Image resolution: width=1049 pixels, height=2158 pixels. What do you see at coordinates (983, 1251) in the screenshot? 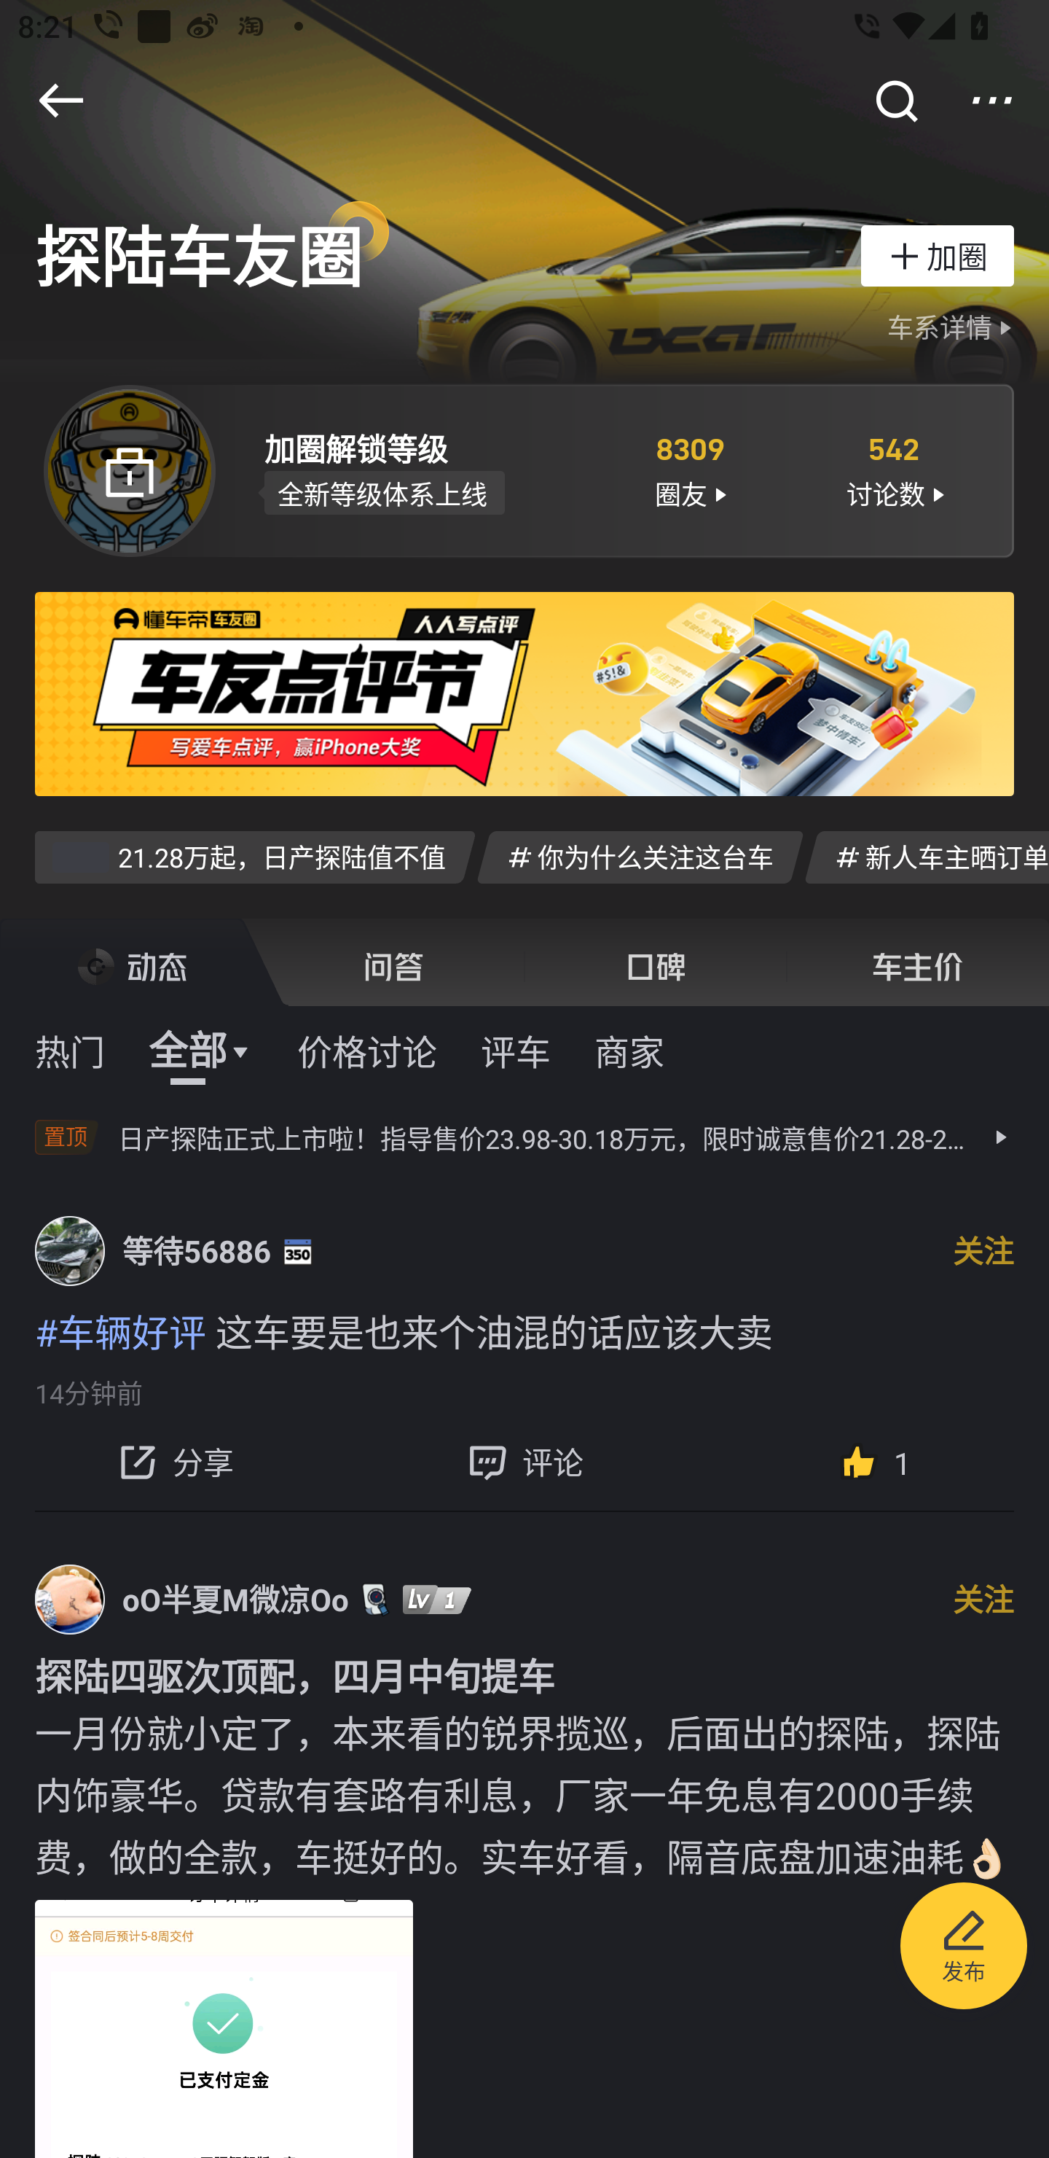
I see `关注` at bounding box center [983, 1251].